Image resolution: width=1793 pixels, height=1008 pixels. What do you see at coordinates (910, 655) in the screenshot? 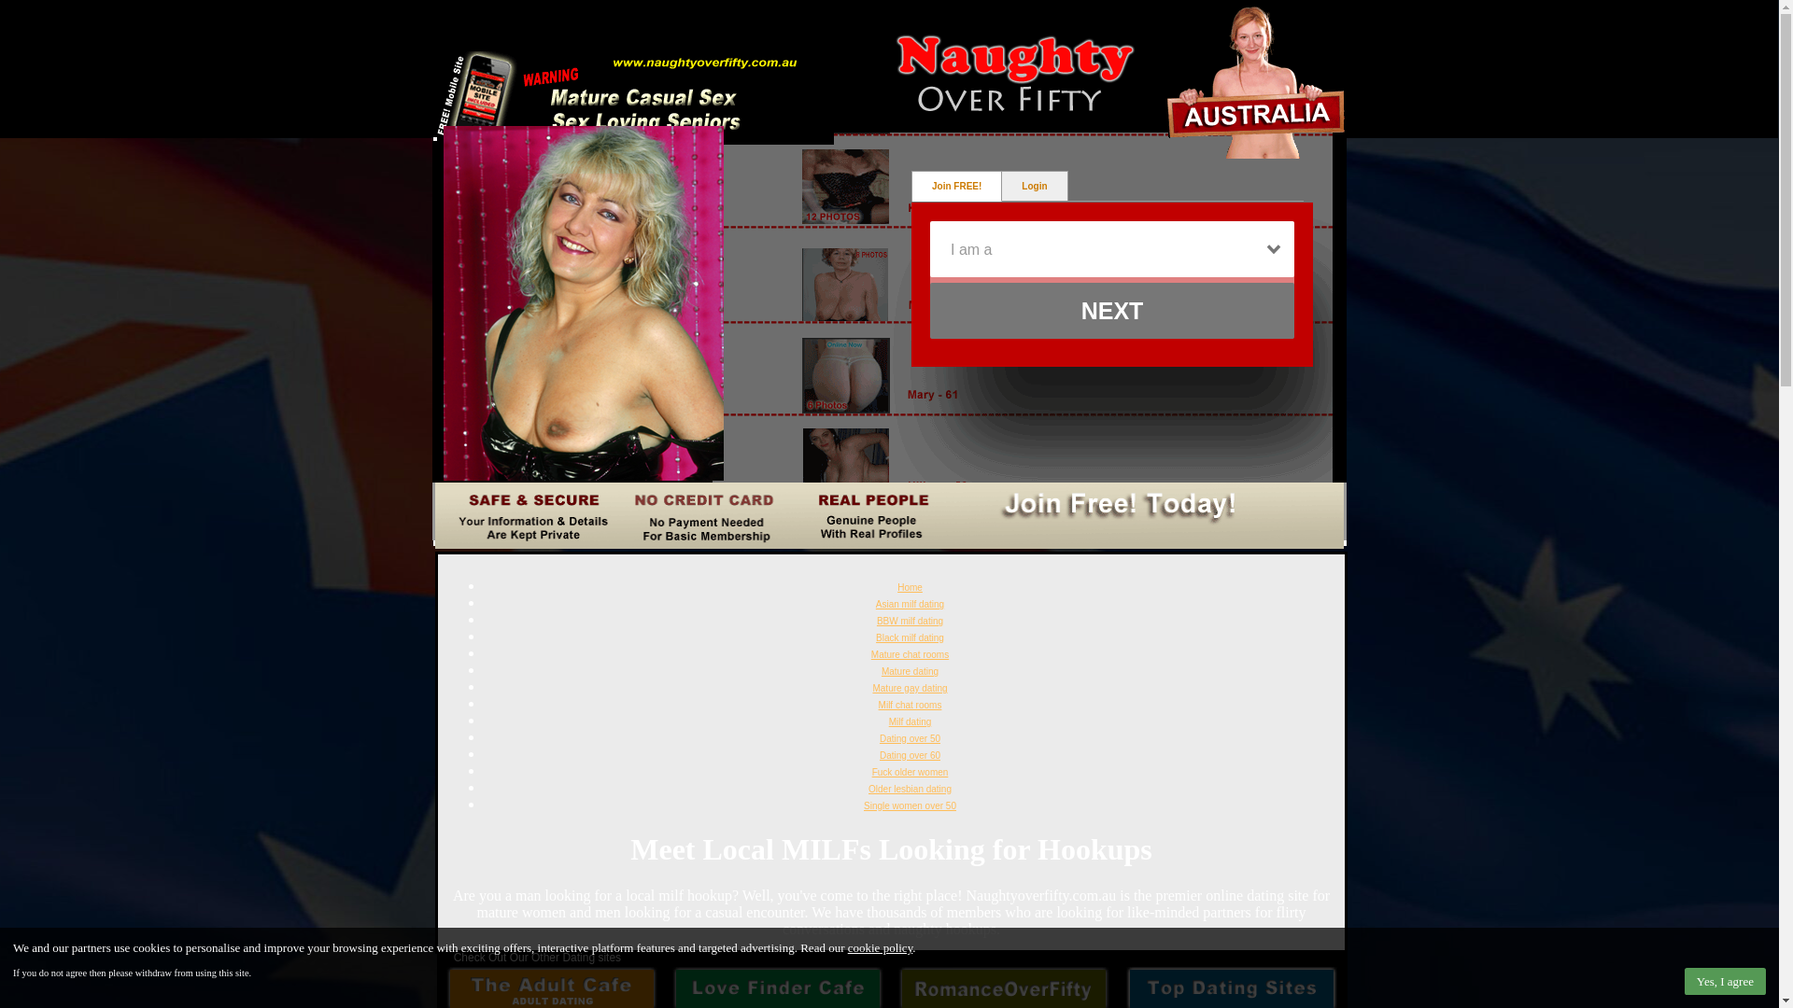
I see `Mature chat rooms` at bounding box center [910, 655].